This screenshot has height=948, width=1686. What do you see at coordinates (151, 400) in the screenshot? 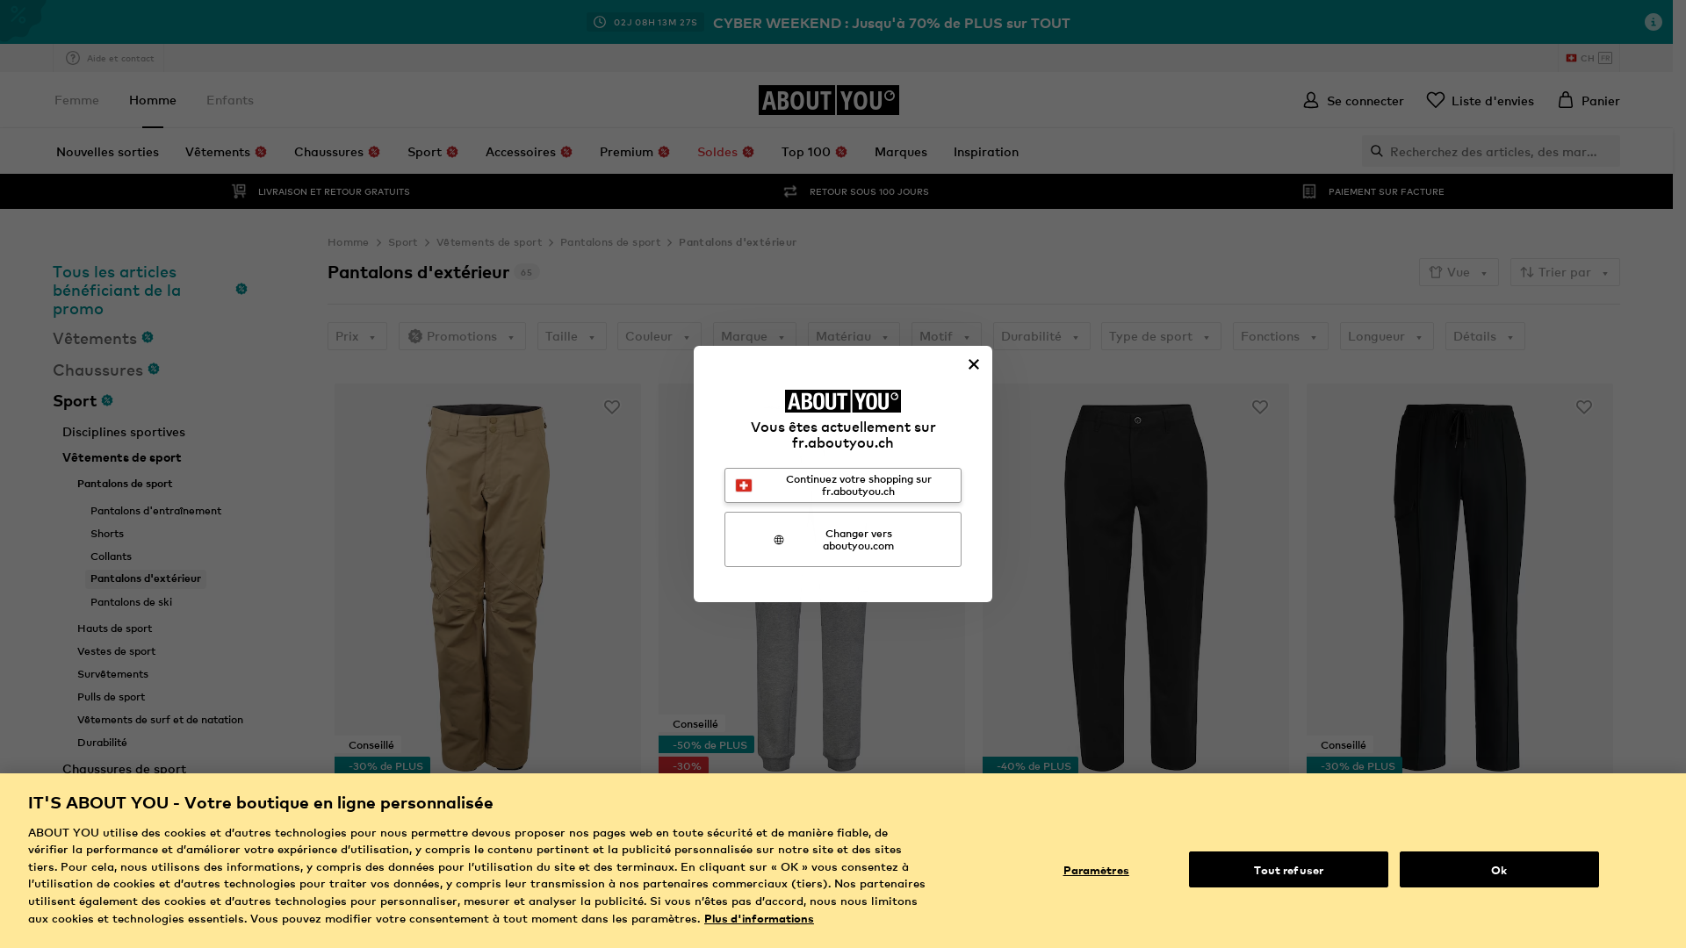
I see `Sport` at bounding box center [151, 400].